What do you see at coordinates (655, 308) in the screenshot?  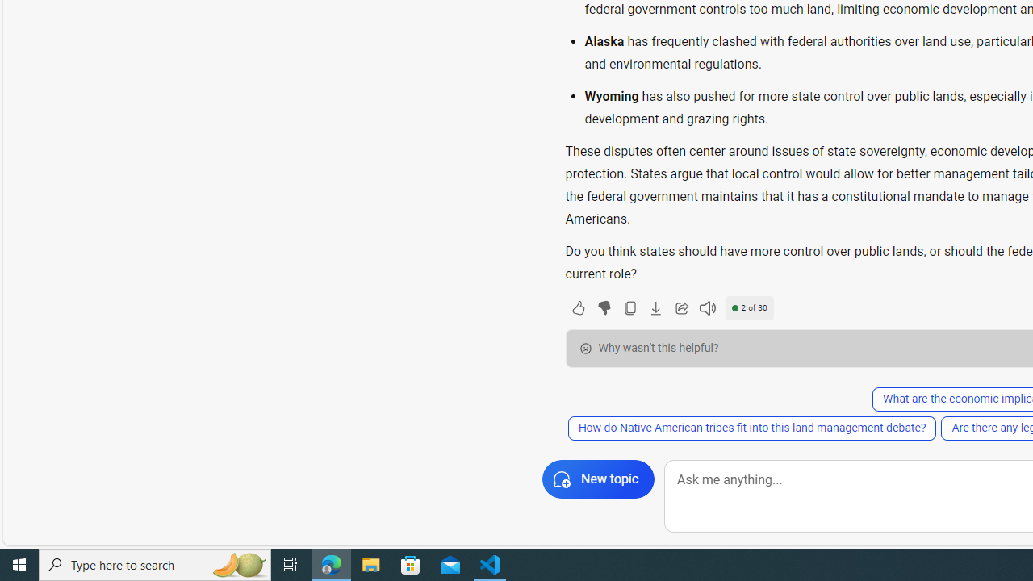 I see `Export` at bounding box center [655, 308].